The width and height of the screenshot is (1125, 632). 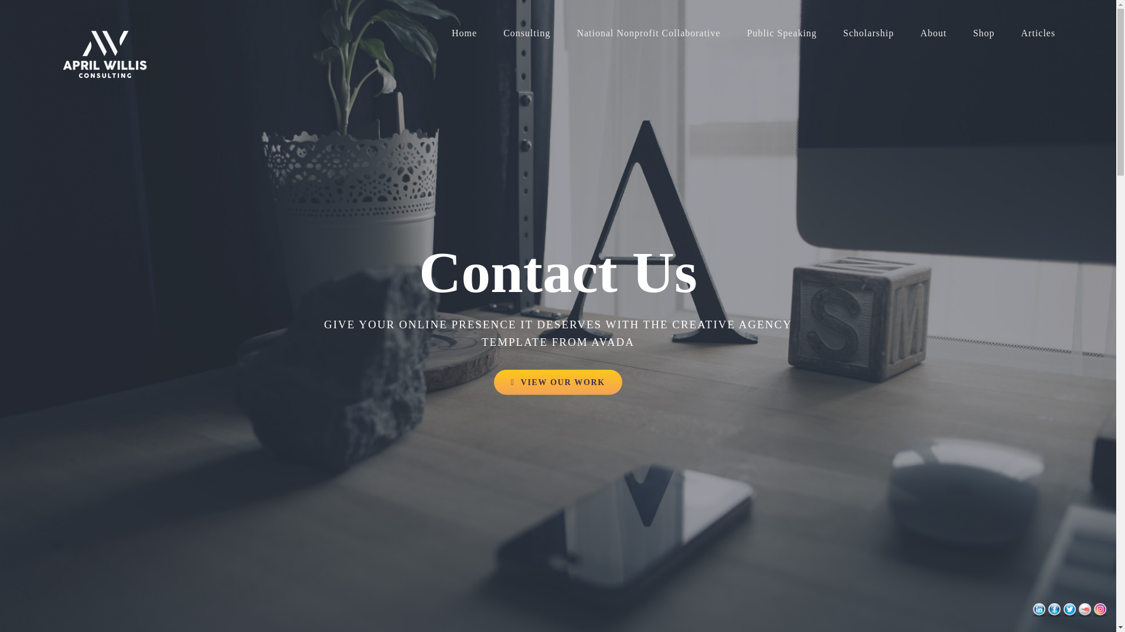 I want to click on Home, so click(x=464, y=33).